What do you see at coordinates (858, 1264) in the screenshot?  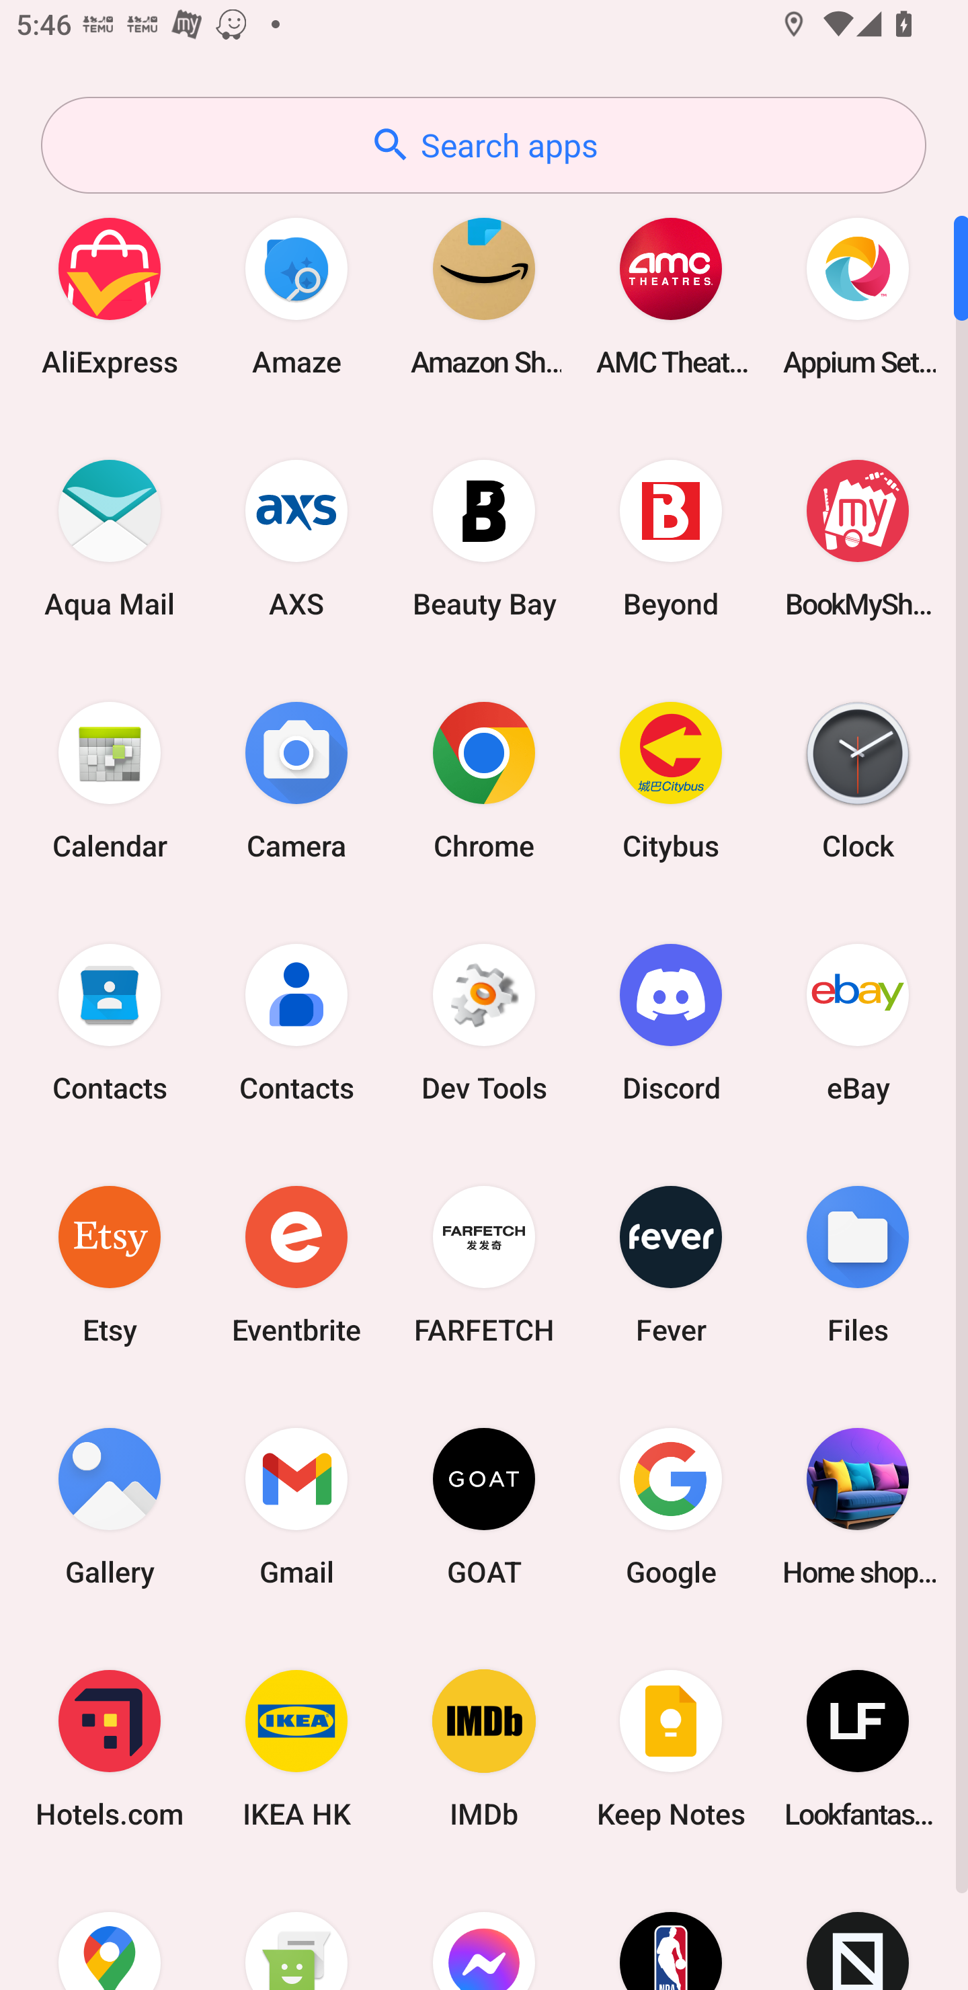 I see `Files` at bounding box center [858, 1264].